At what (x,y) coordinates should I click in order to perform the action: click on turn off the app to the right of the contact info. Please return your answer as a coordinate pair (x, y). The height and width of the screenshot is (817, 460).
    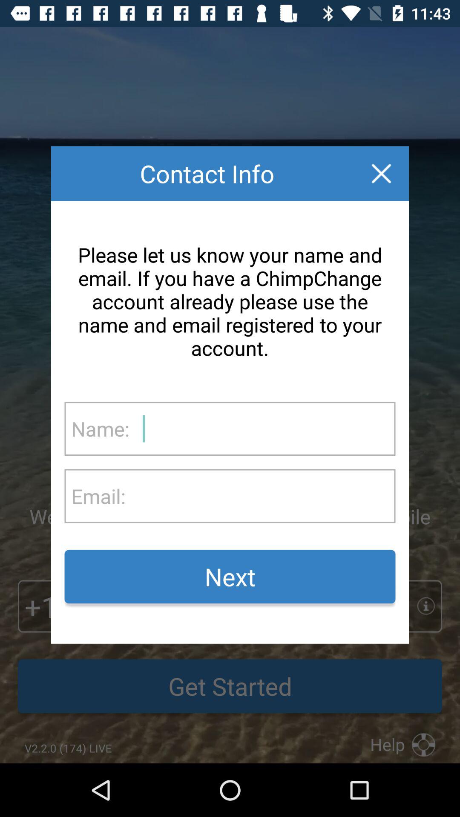
    Looking at the image, I should click on (381, 174).